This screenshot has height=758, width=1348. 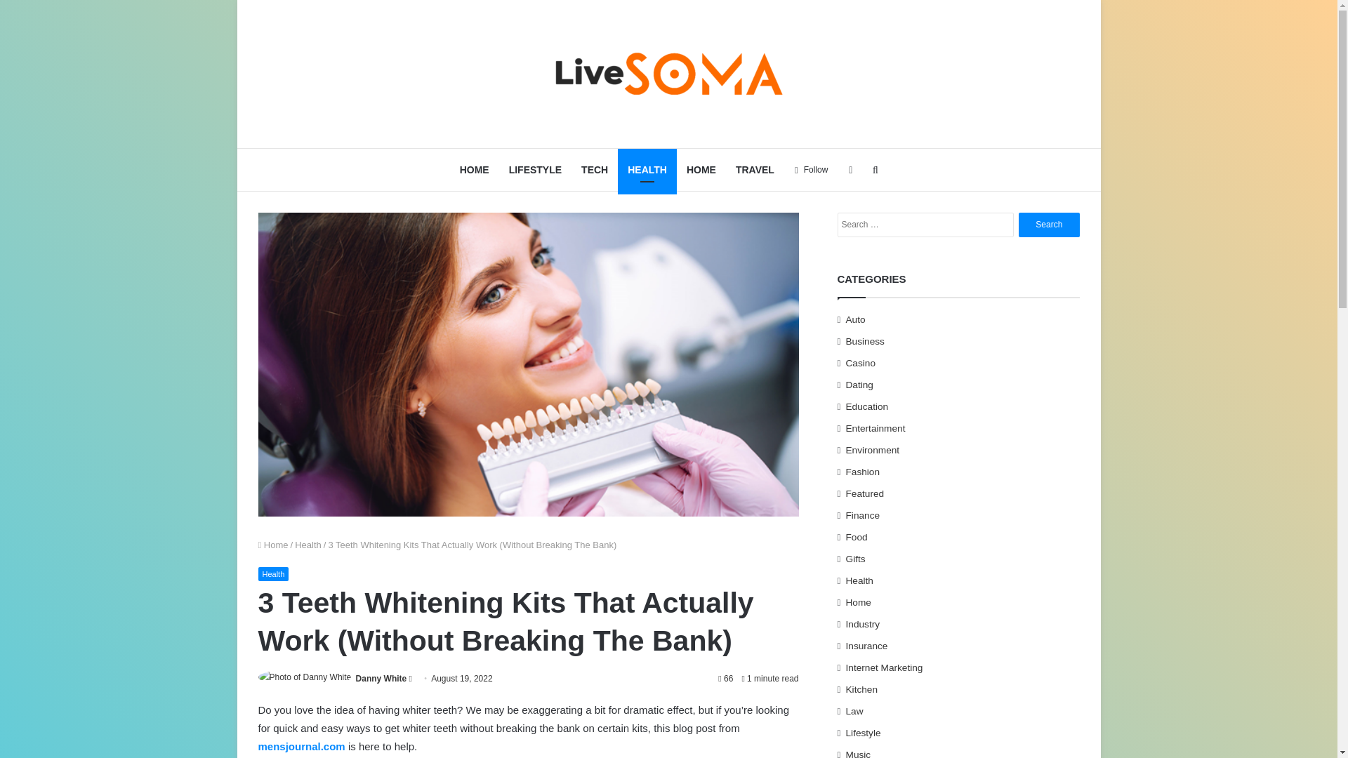 What do you see at coordinates (865, 341) in the screenshot?
I see `Business` at bounding box center [865, 341].